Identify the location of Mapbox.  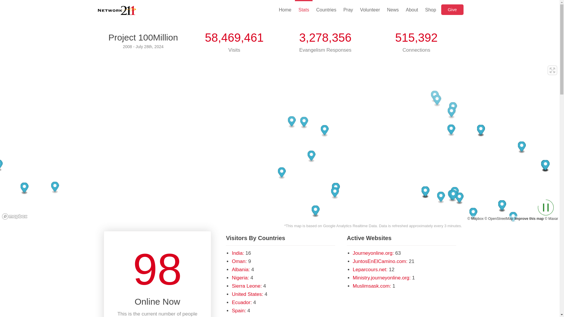
(475, 218).